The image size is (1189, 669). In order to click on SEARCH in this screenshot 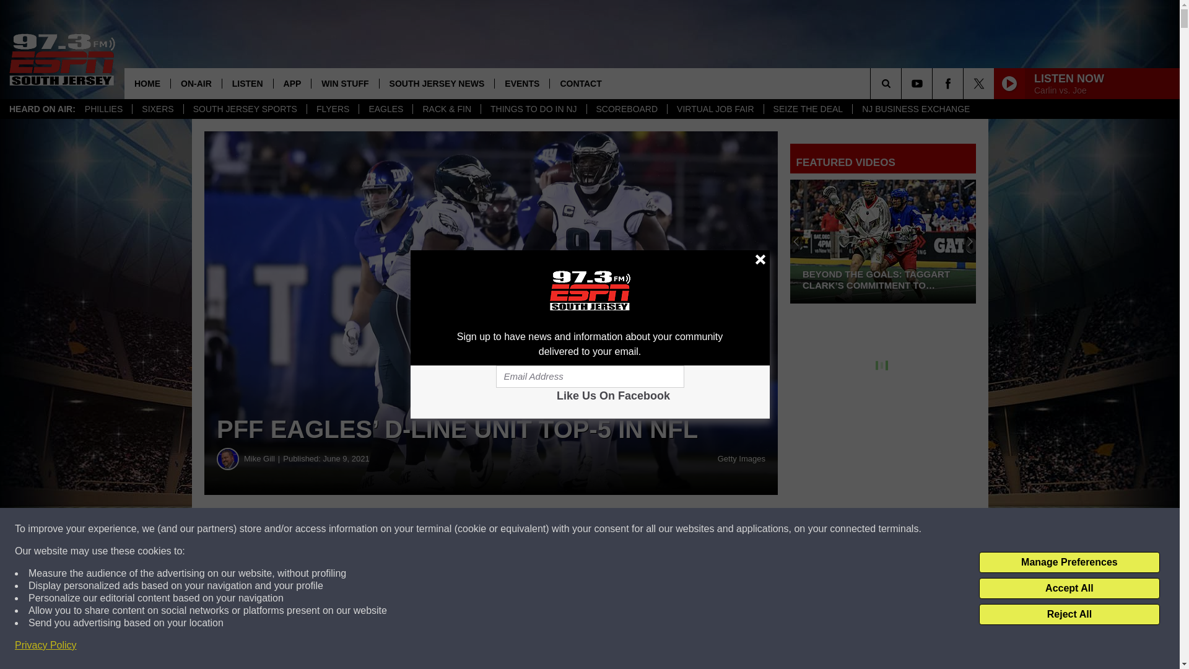, I will do `click(903, 83)`.